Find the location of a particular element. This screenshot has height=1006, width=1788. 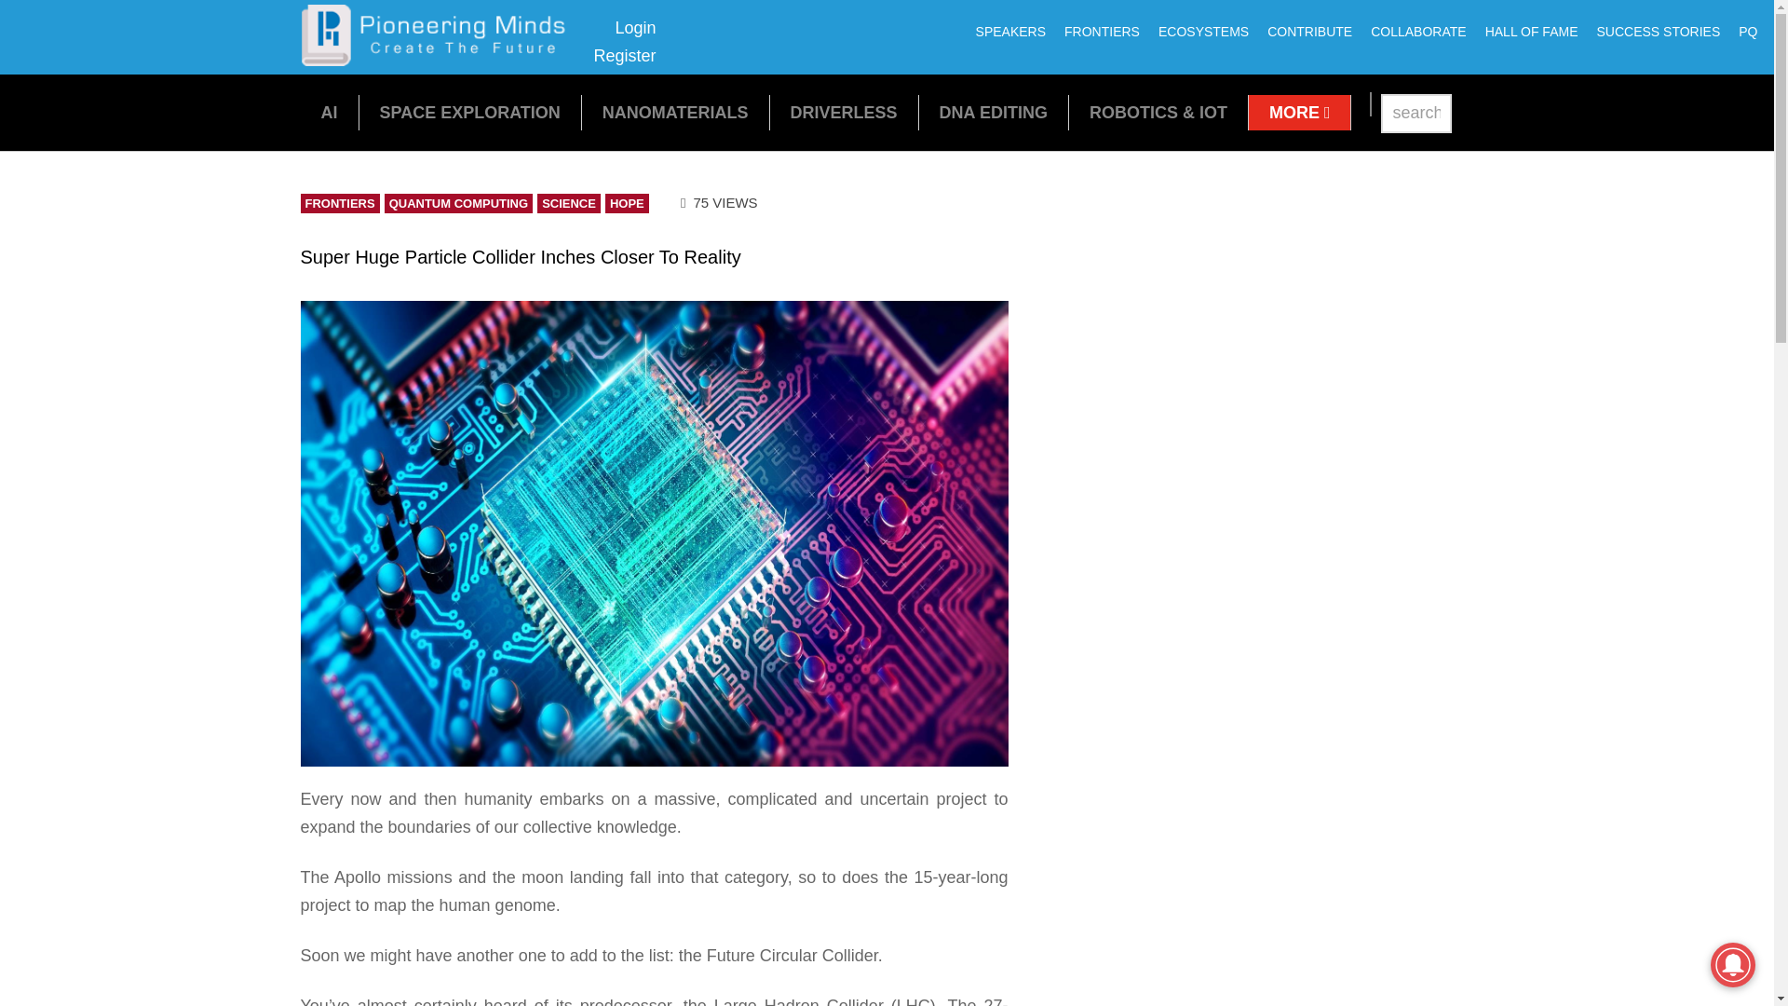

SPACE EXPLORATION is located at coordinates (994, 112).